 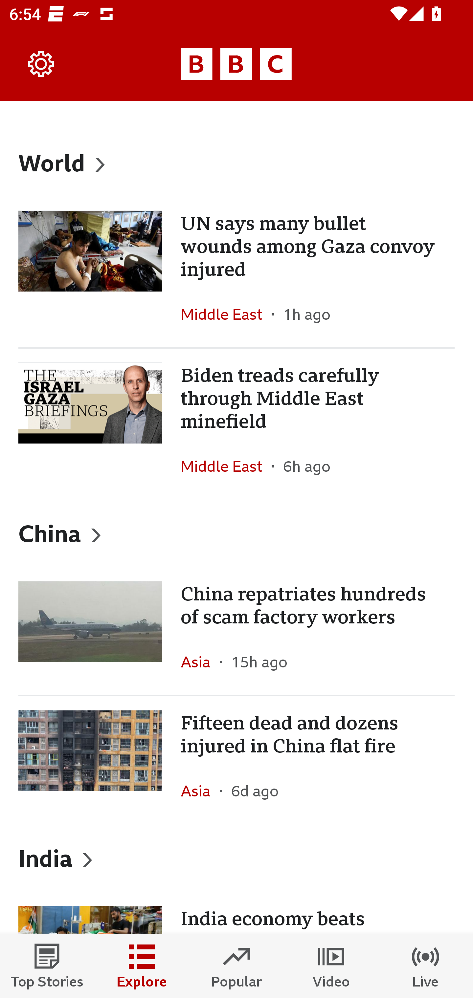 What do you see at coordinates (47, 966) in the screenshot?
I see `Top Stories` at bounding box center [47, 966].